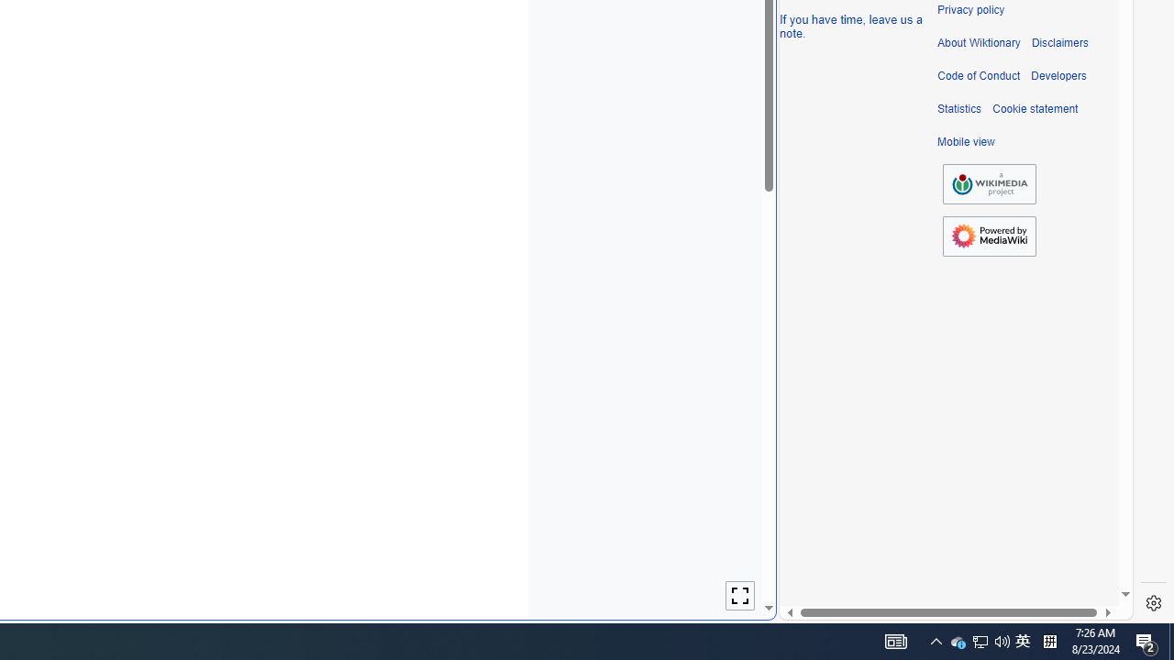  I want to click on AutomationID: footer-copyrightico, so click(989, 183).